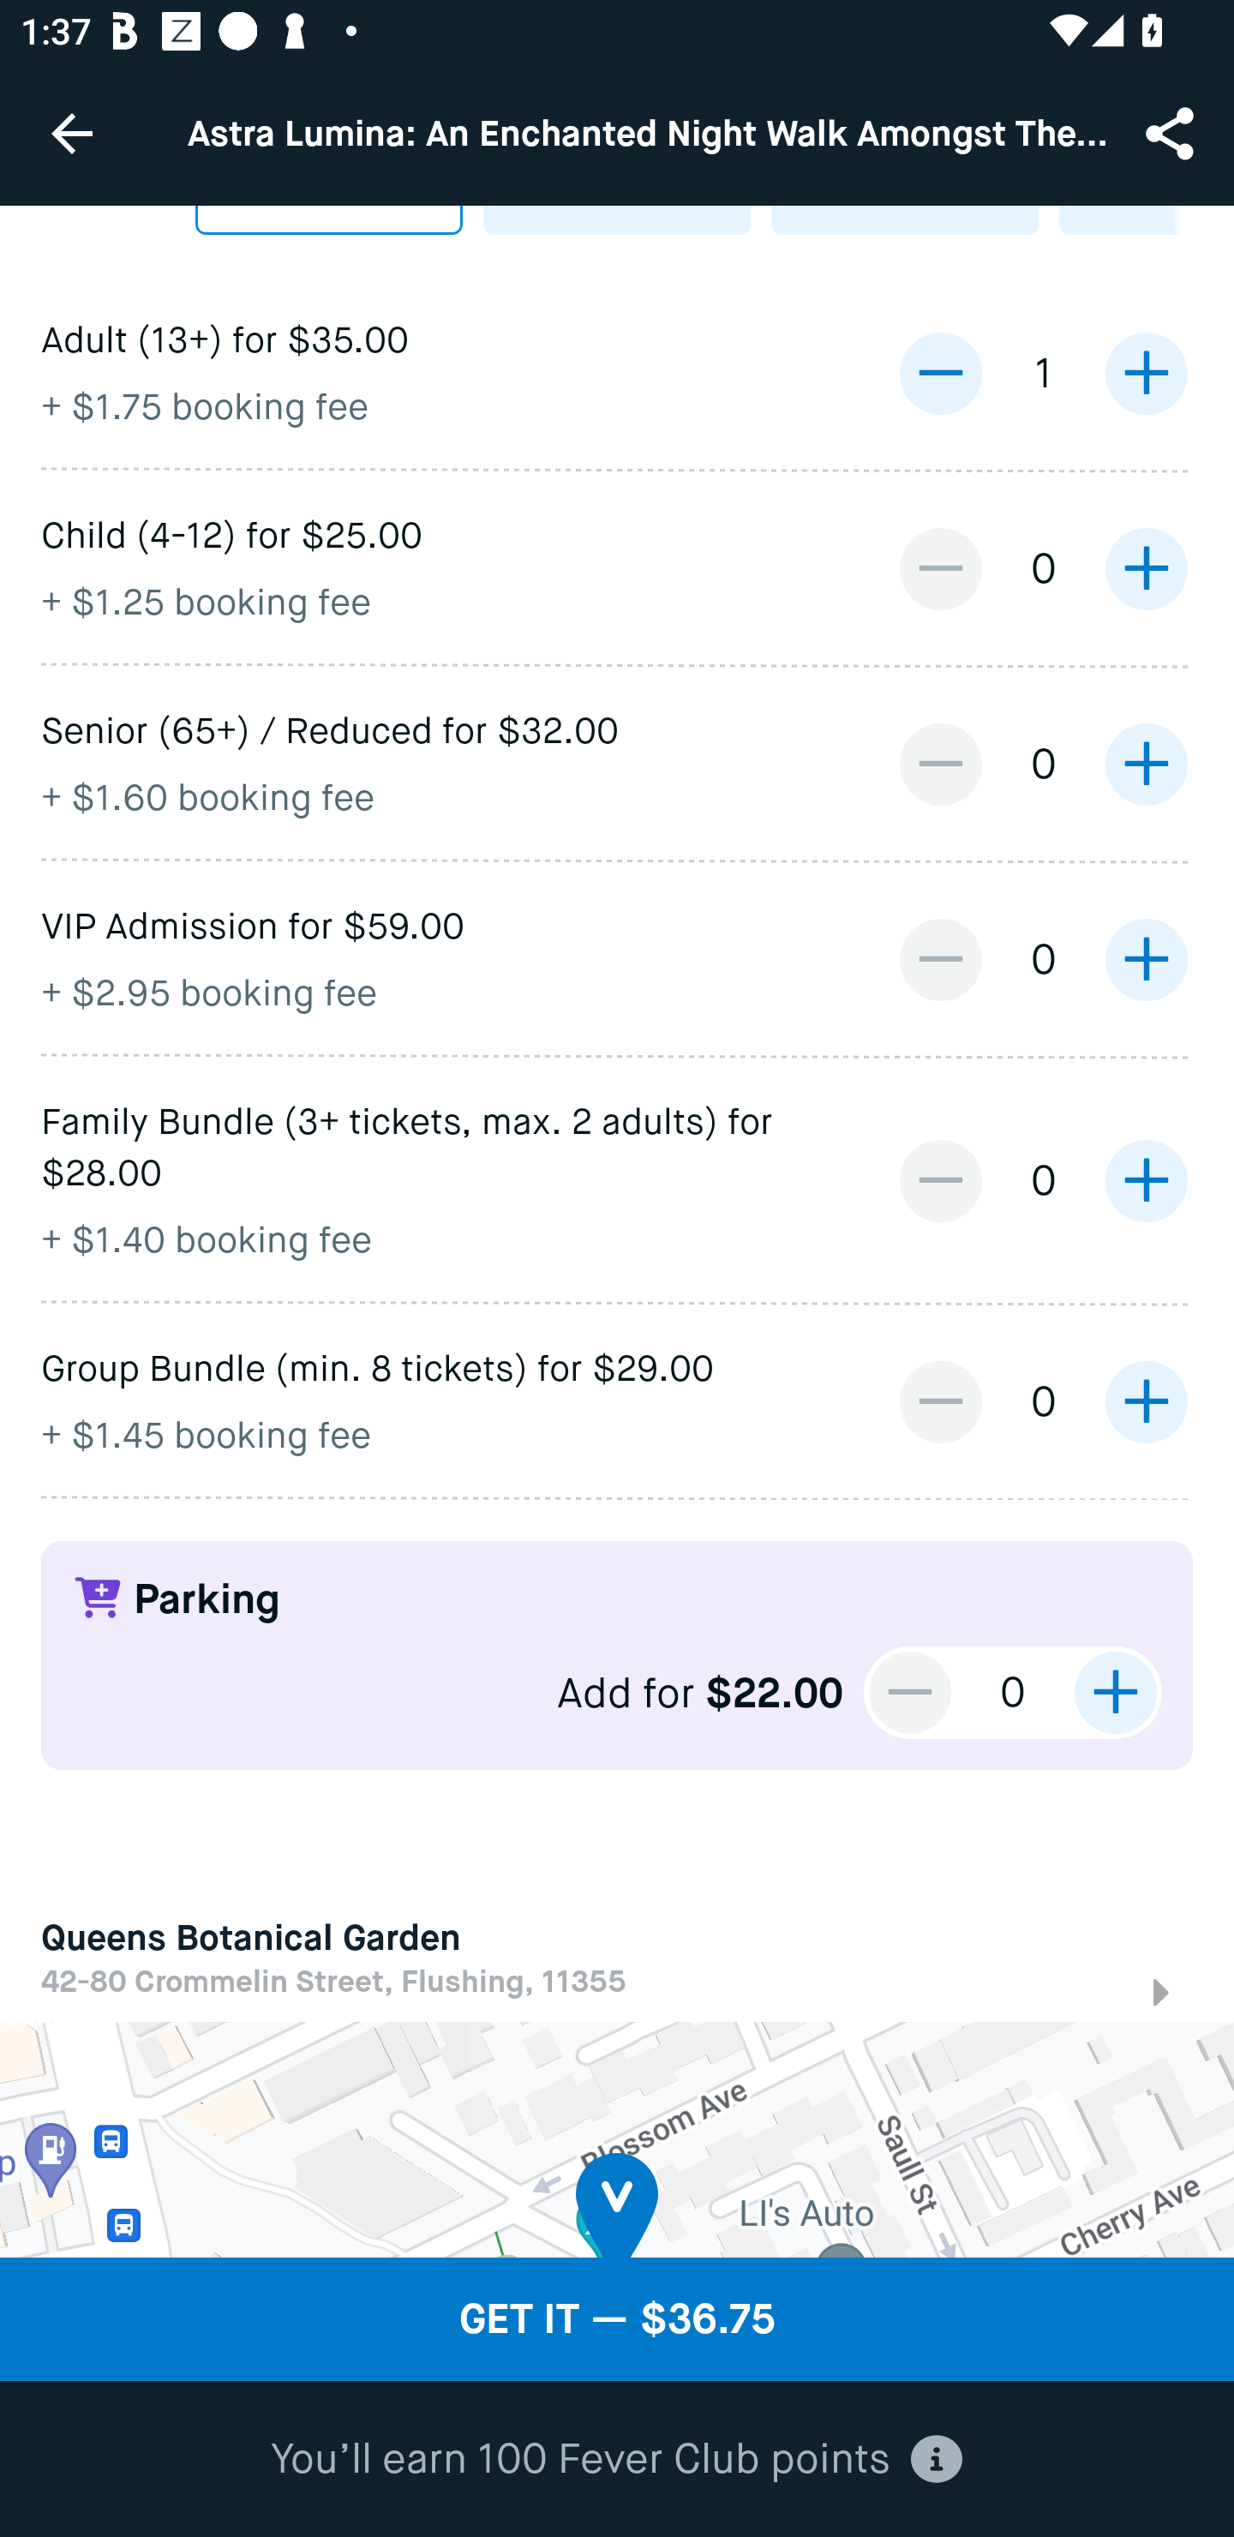  Describe the element at coordinates (940, 1181) in the screenshot. I see `decrease` at that location.